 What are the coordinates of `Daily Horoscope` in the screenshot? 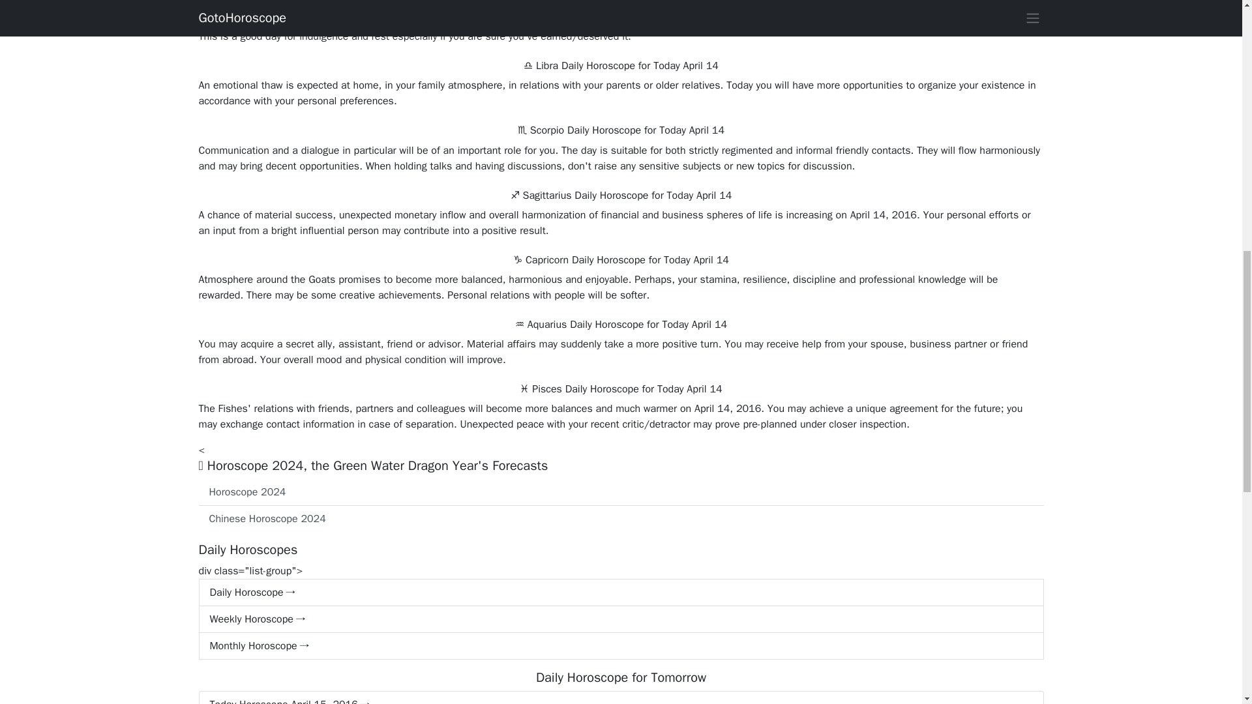 It's located at (620, 592).